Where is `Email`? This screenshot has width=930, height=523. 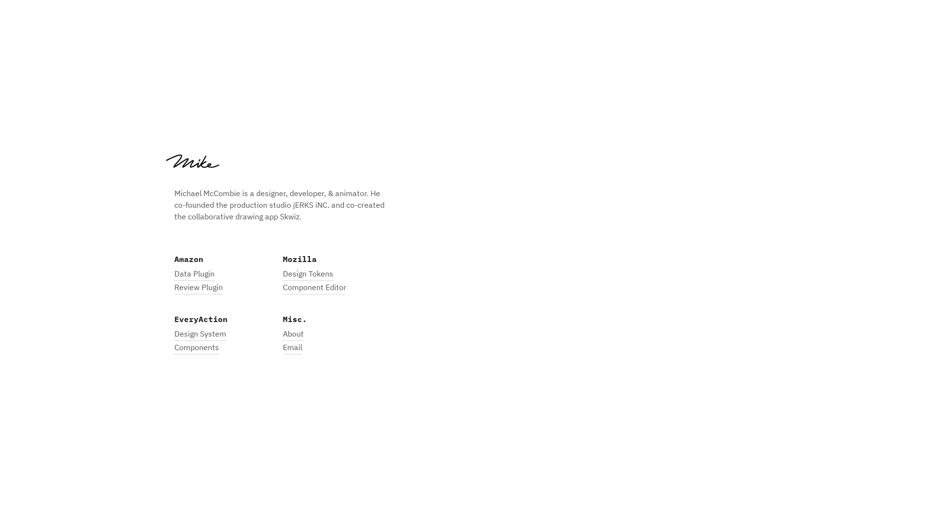
Email is located at coordinates (293, 347).